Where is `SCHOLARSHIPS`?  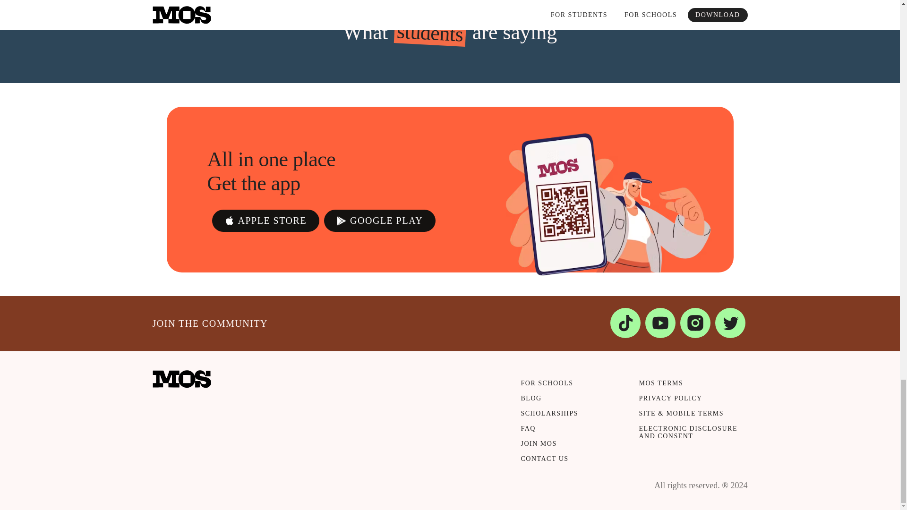
SCHOLARSHIPS is located at coordinates (570, 417).